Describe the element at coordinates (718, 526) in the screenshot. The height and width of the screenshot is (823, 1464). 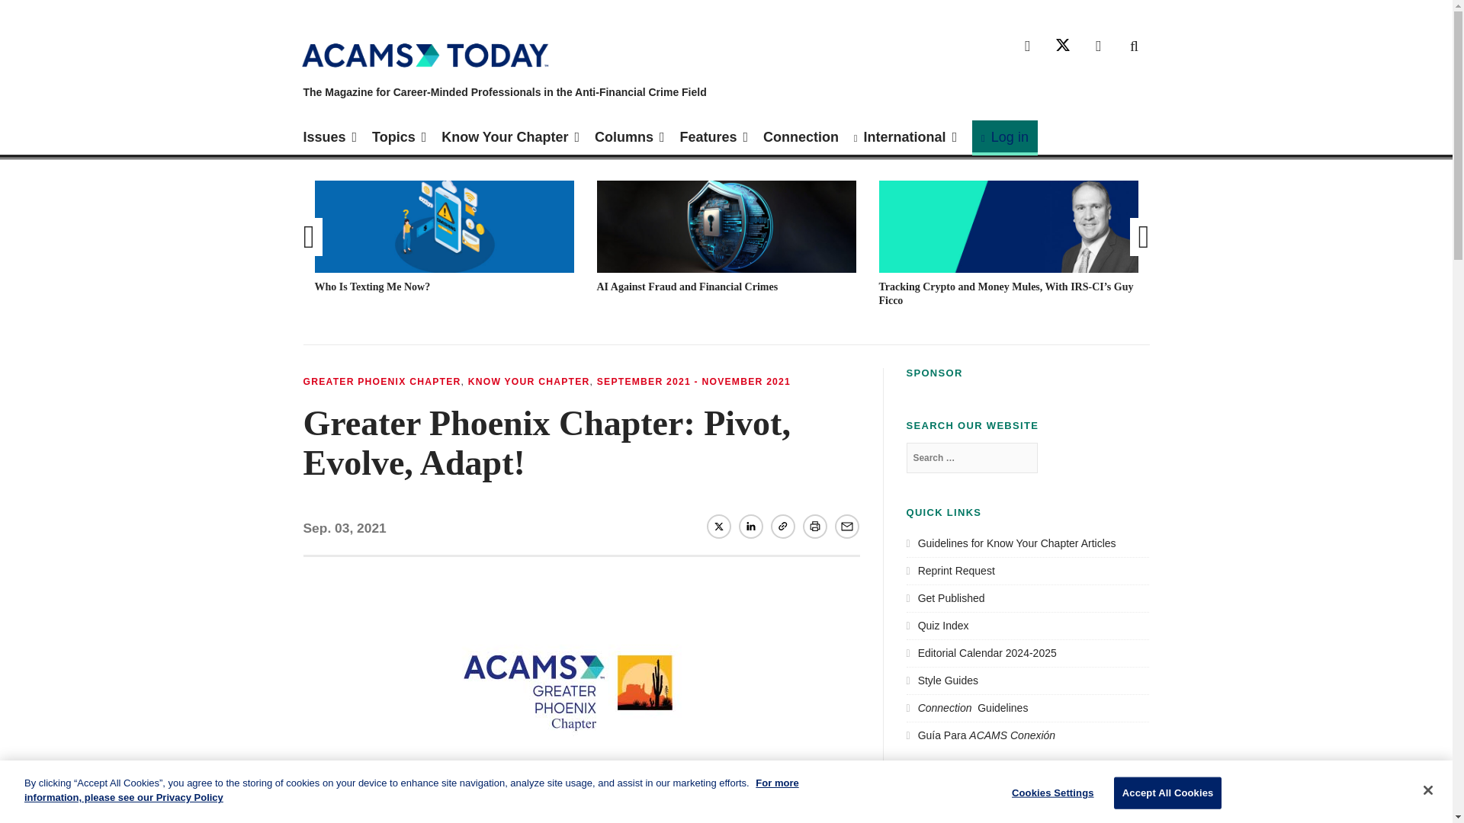
I see `Twitter` at that location.